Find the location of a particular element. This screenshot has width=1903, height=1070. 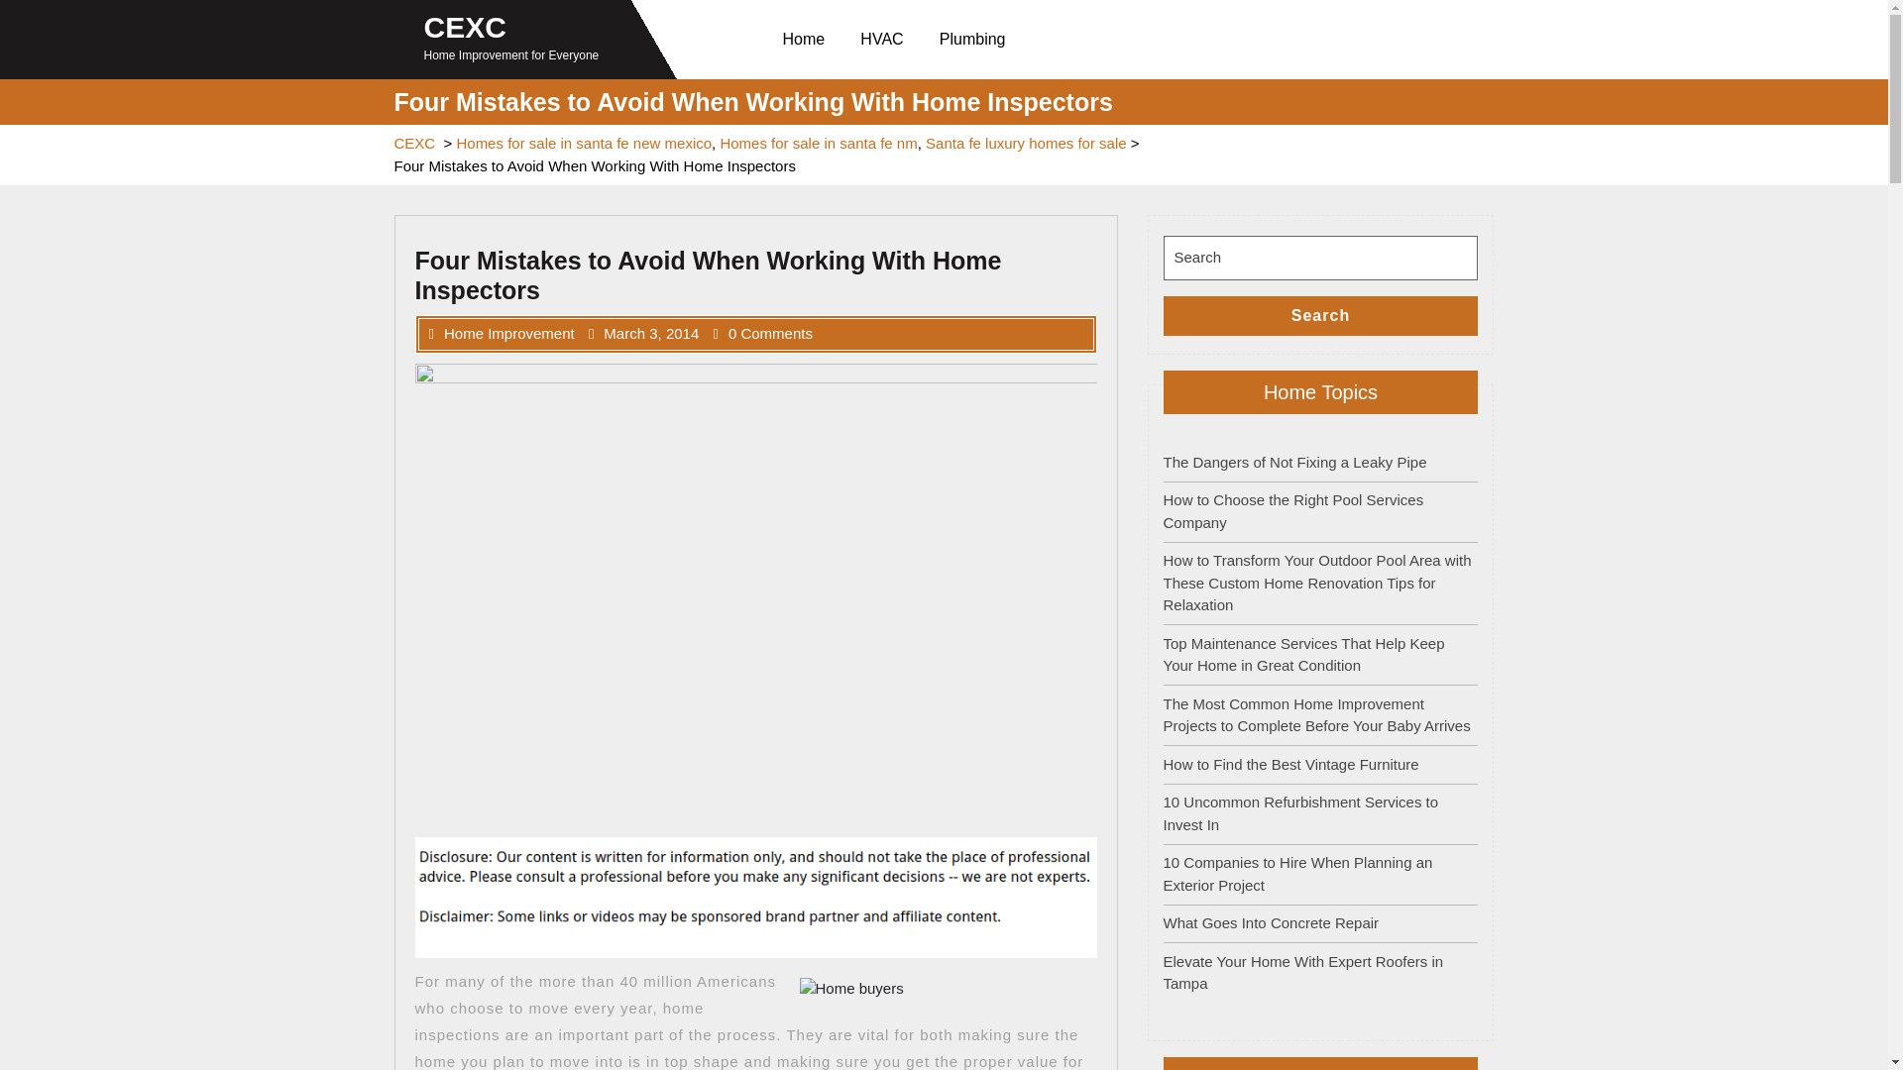

CEXC is located at coordinates (465, 27).